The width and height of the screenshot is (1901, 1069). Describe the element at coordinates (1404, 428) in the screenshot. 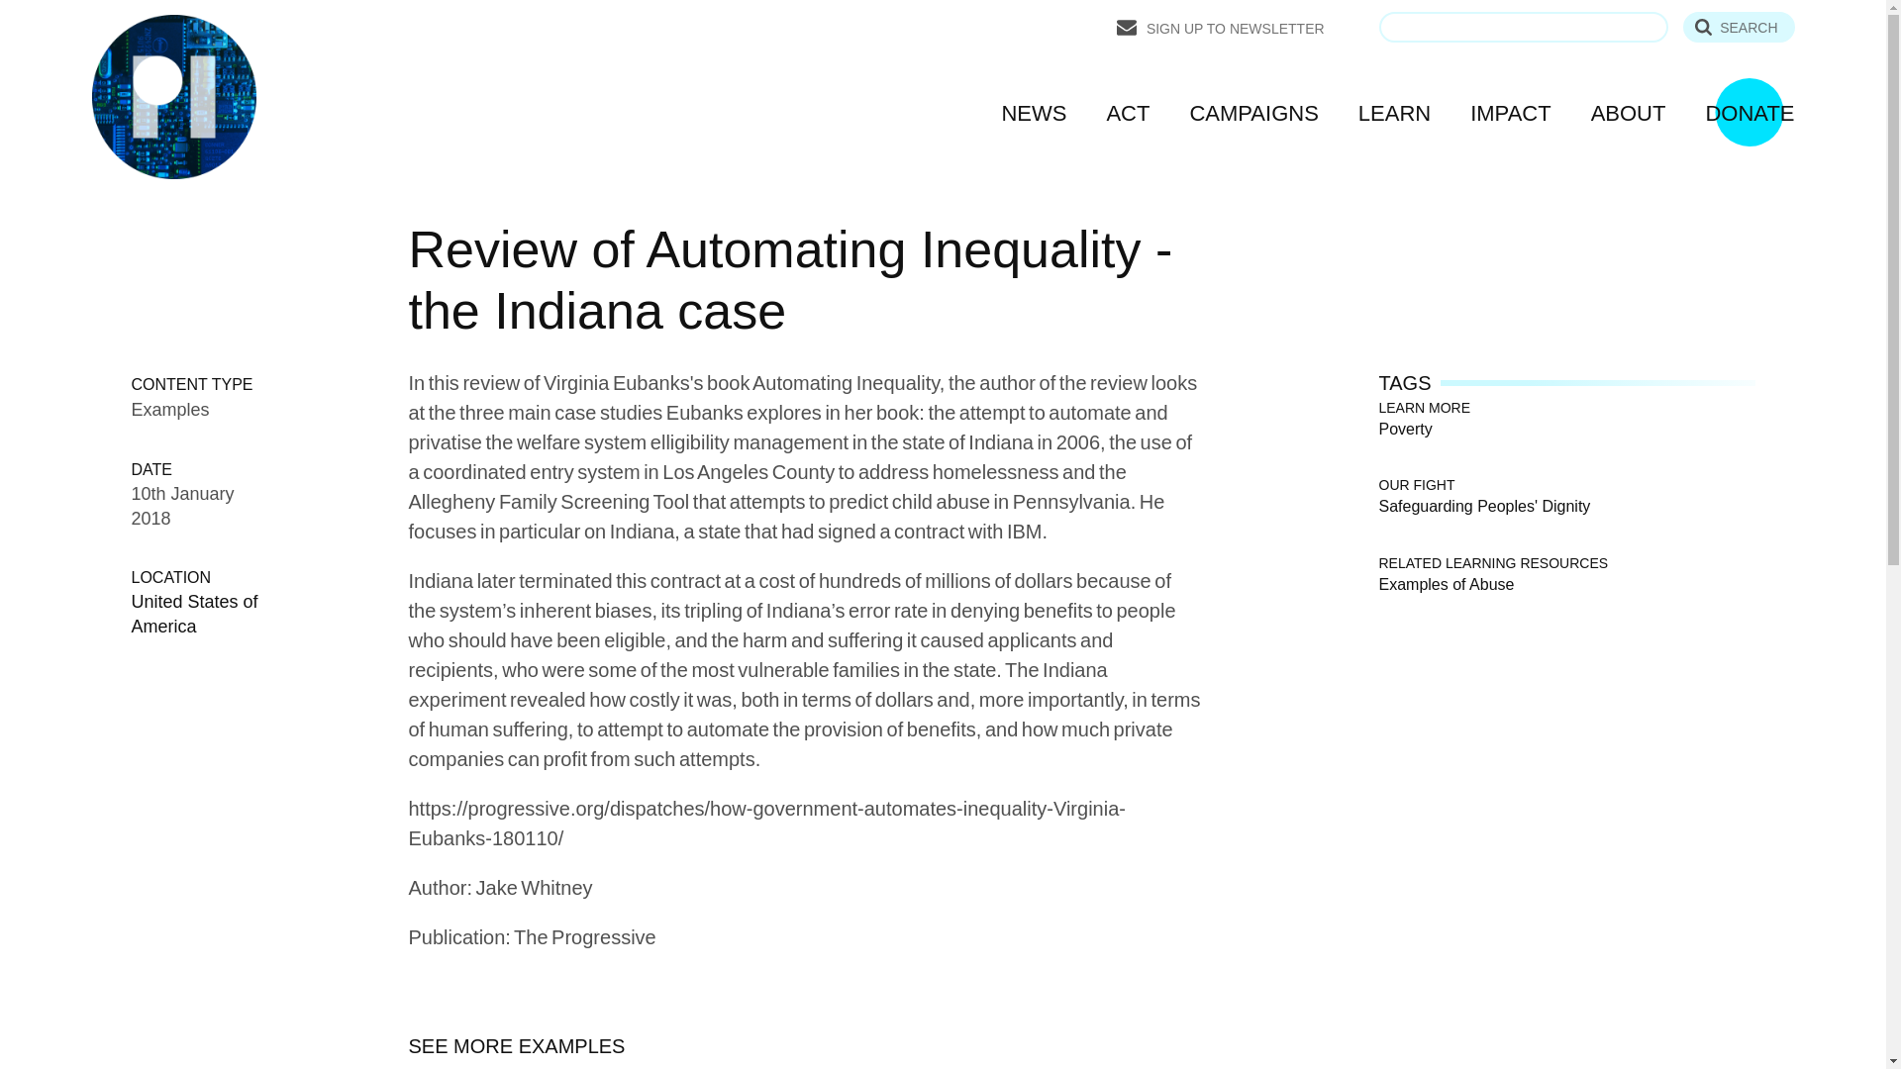

I see `Poverty` at that location.